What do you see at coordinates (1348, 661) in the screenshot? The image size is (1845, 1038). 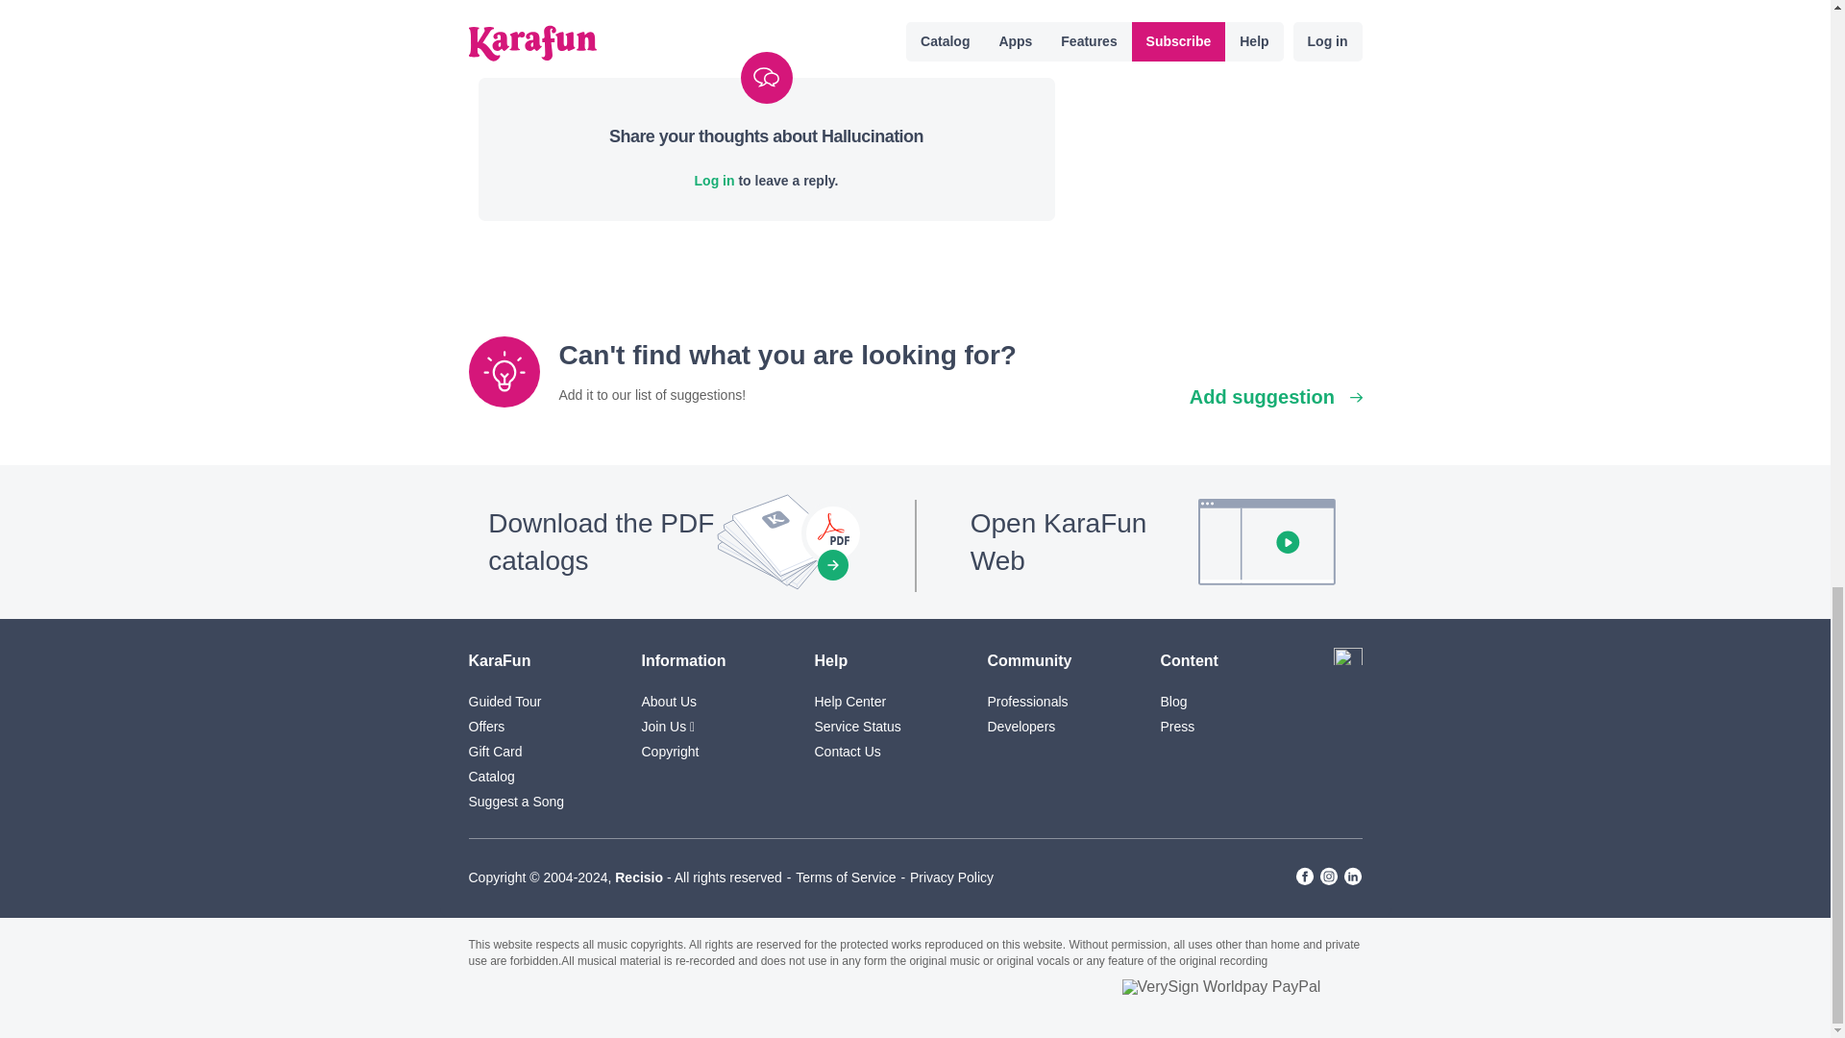 I see `Other countries` at bounding box center [1348, 661].